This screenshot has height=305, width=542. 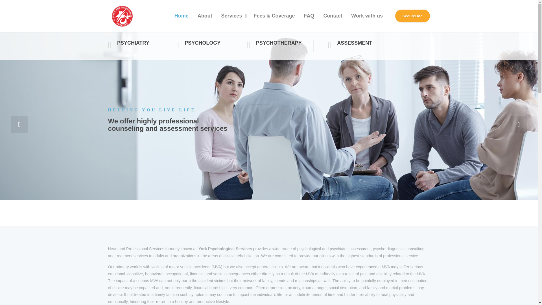 I want to click on Work with us, so click(x=367, y=16).